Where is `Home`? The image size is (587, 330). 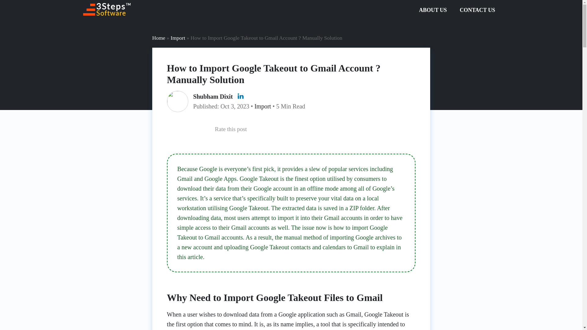
Home is located at coordinates (159, 38).